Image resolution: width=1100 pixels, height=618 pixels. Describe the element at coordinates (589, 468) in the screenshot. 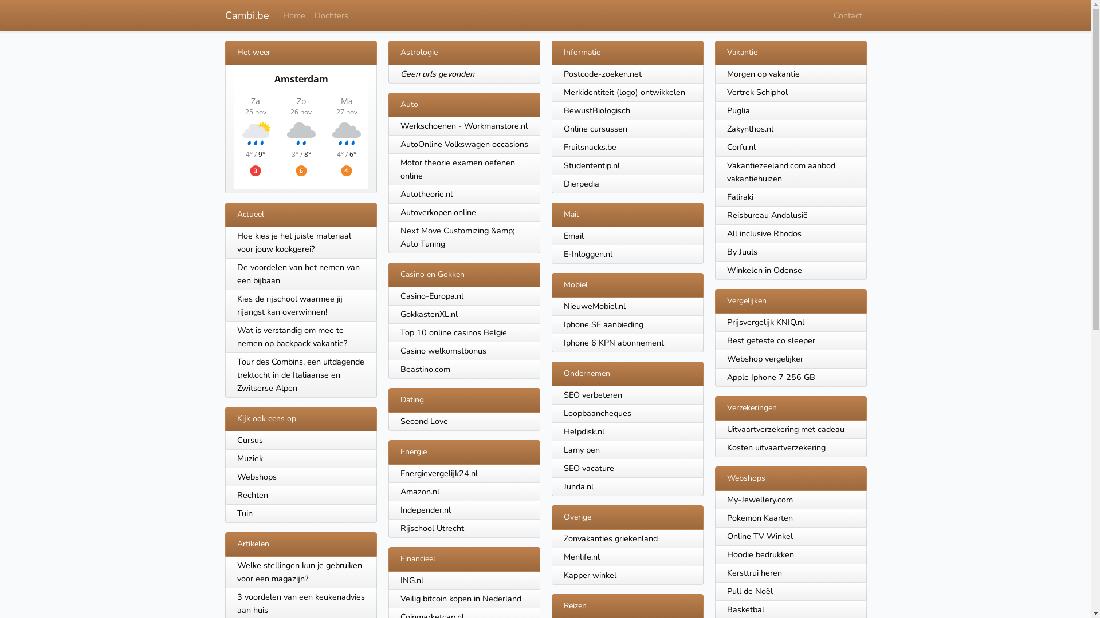

I see `SEO vacature` at that location.